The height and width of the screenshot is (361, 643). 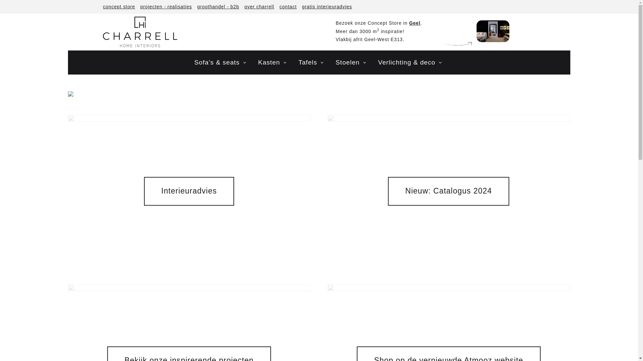 What do you see at coordinates (273, 62) in the screenshot?
I see `kasten` at bounding box center [273, 62].